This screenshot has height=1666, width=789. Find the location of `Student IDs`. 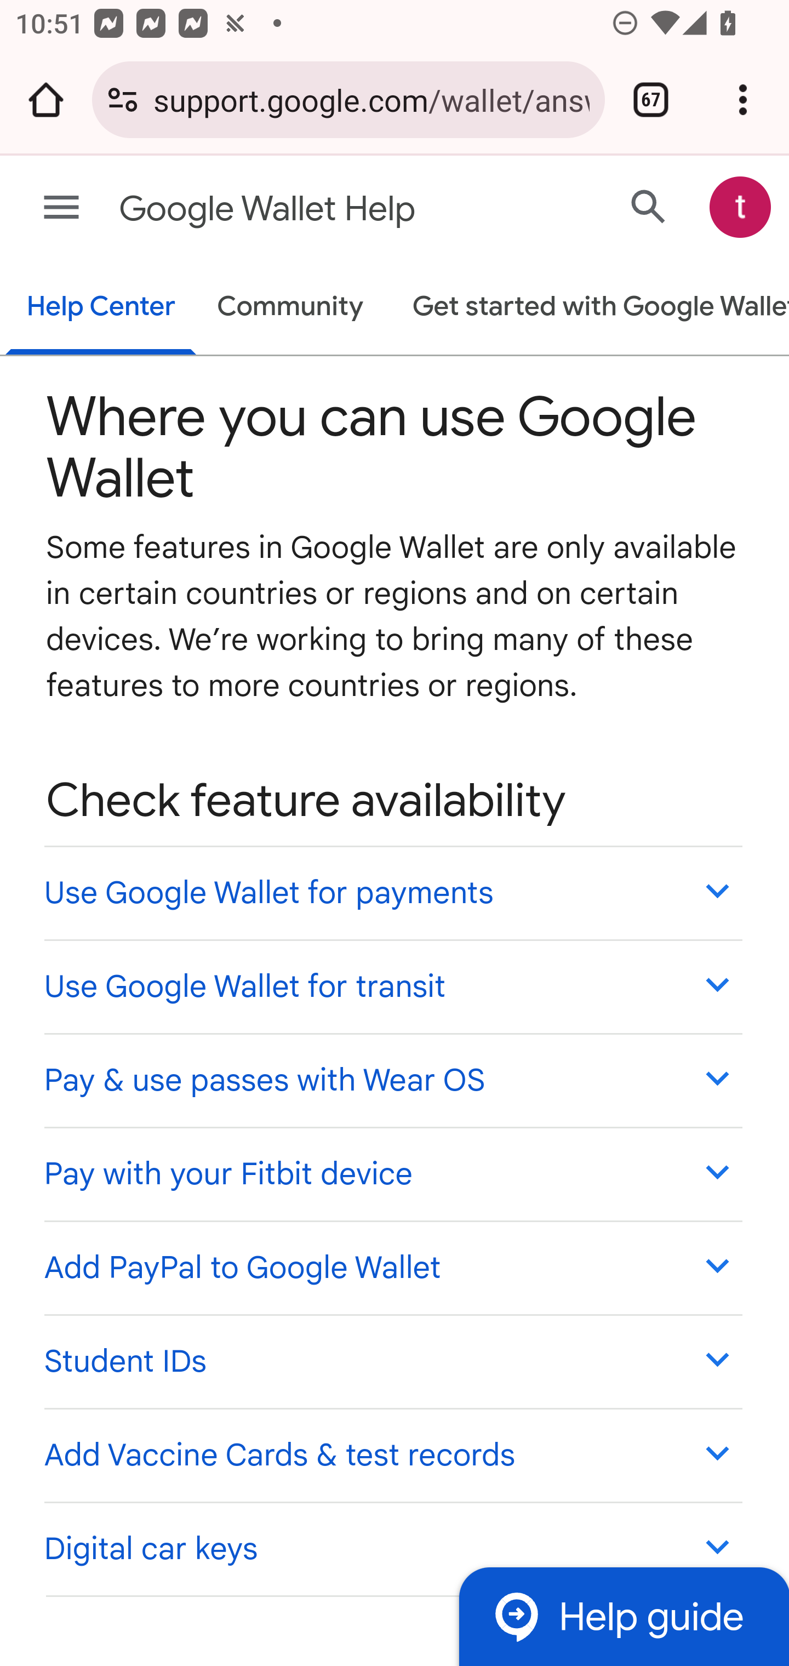

Student IDs is located at coordinates (392, 1360).